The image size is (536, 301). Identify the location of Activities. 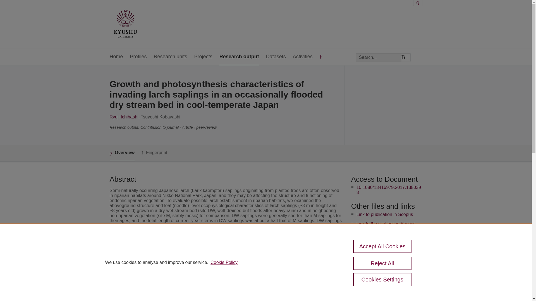
(303, 57).